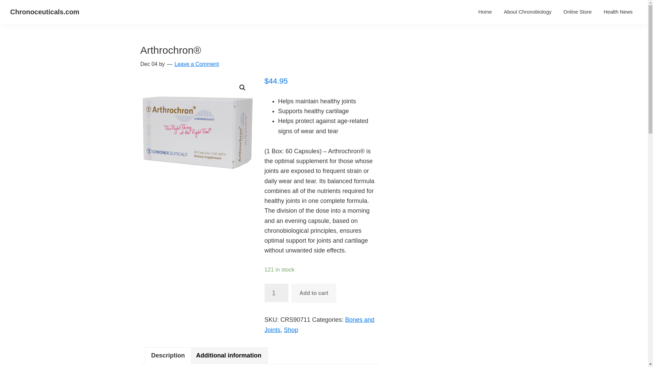 The image size is (653, 367). What do you see at coordinates (485, 12) in the screenshot?
I see `Home` at bounding box center [485, 12].